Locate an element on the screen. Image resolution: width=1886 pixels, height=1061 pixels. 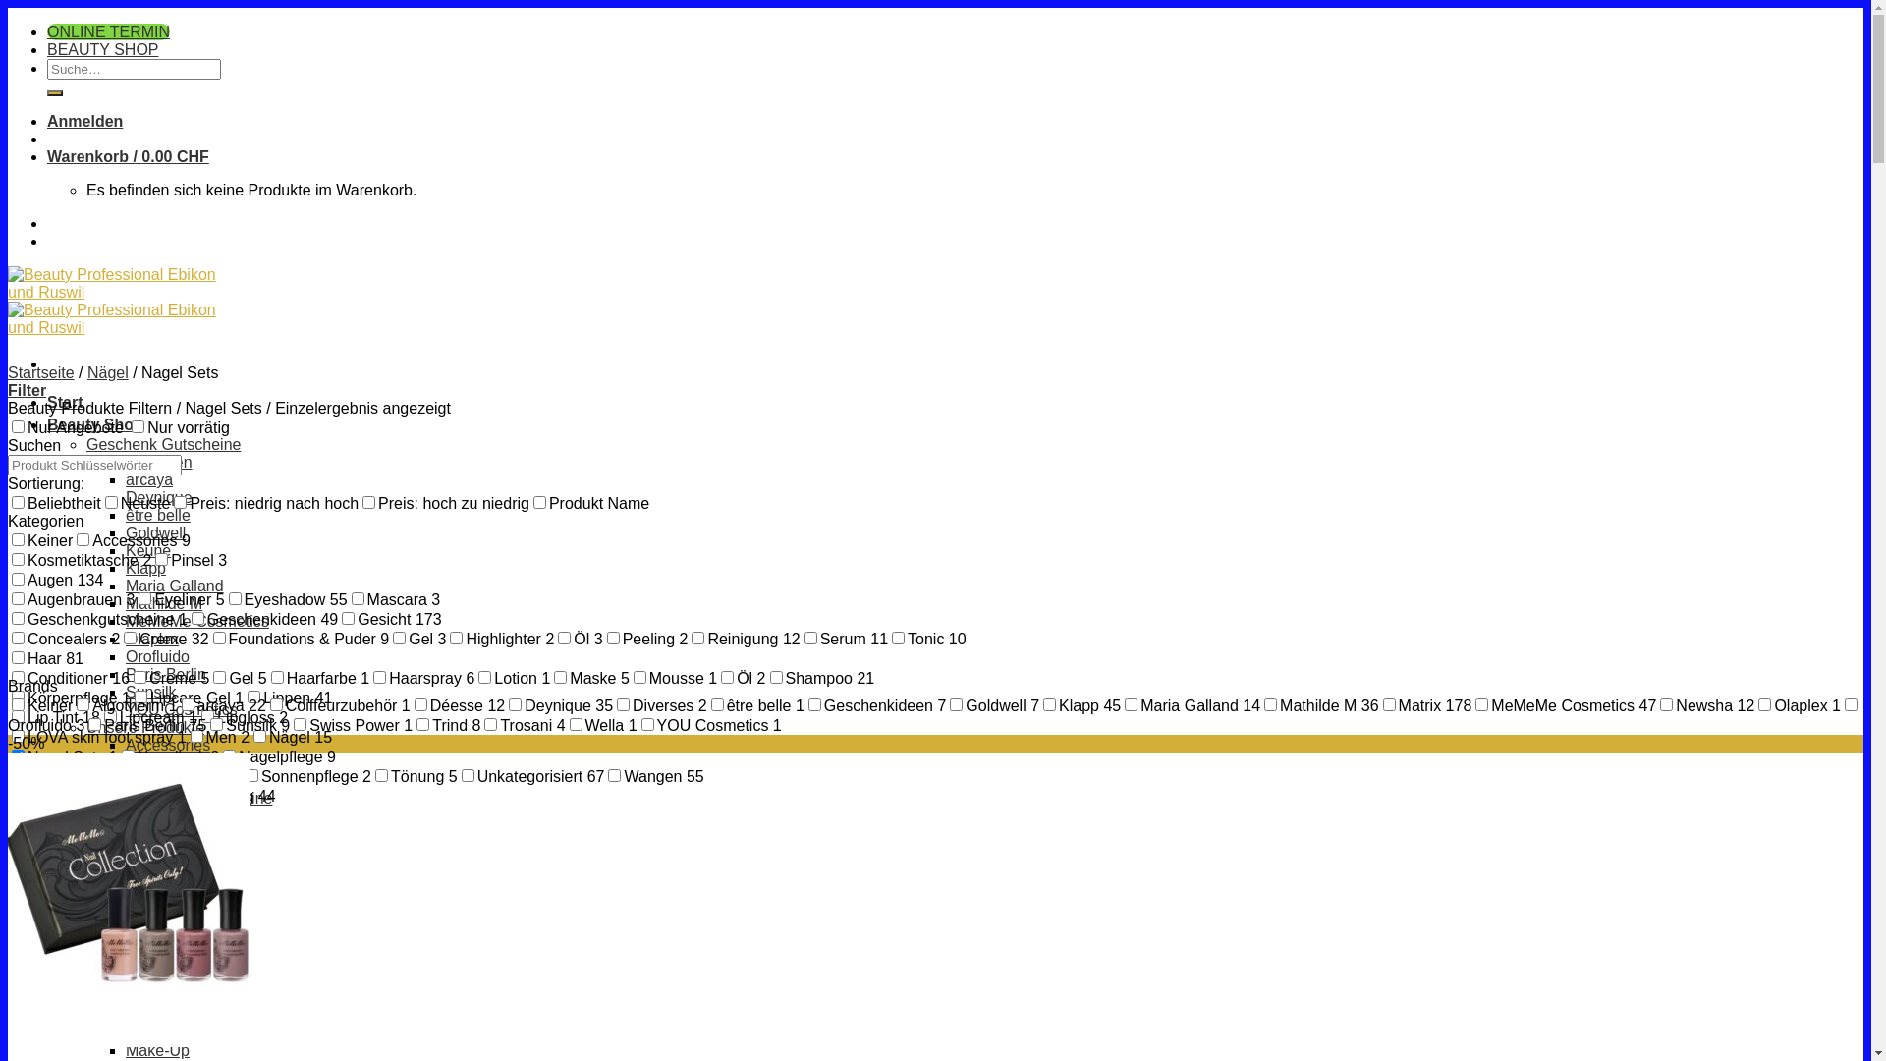
Olaplex is located at coordinates (152, 639).